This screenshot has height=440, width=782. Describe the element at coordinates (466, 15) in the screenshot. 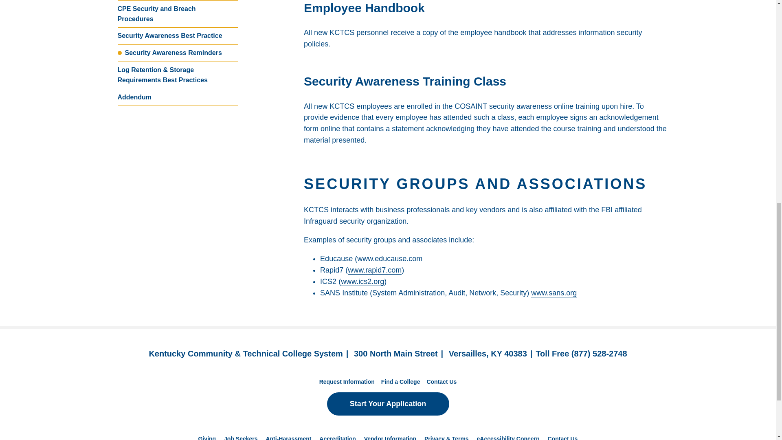

I see `CONTACT US` at that location.